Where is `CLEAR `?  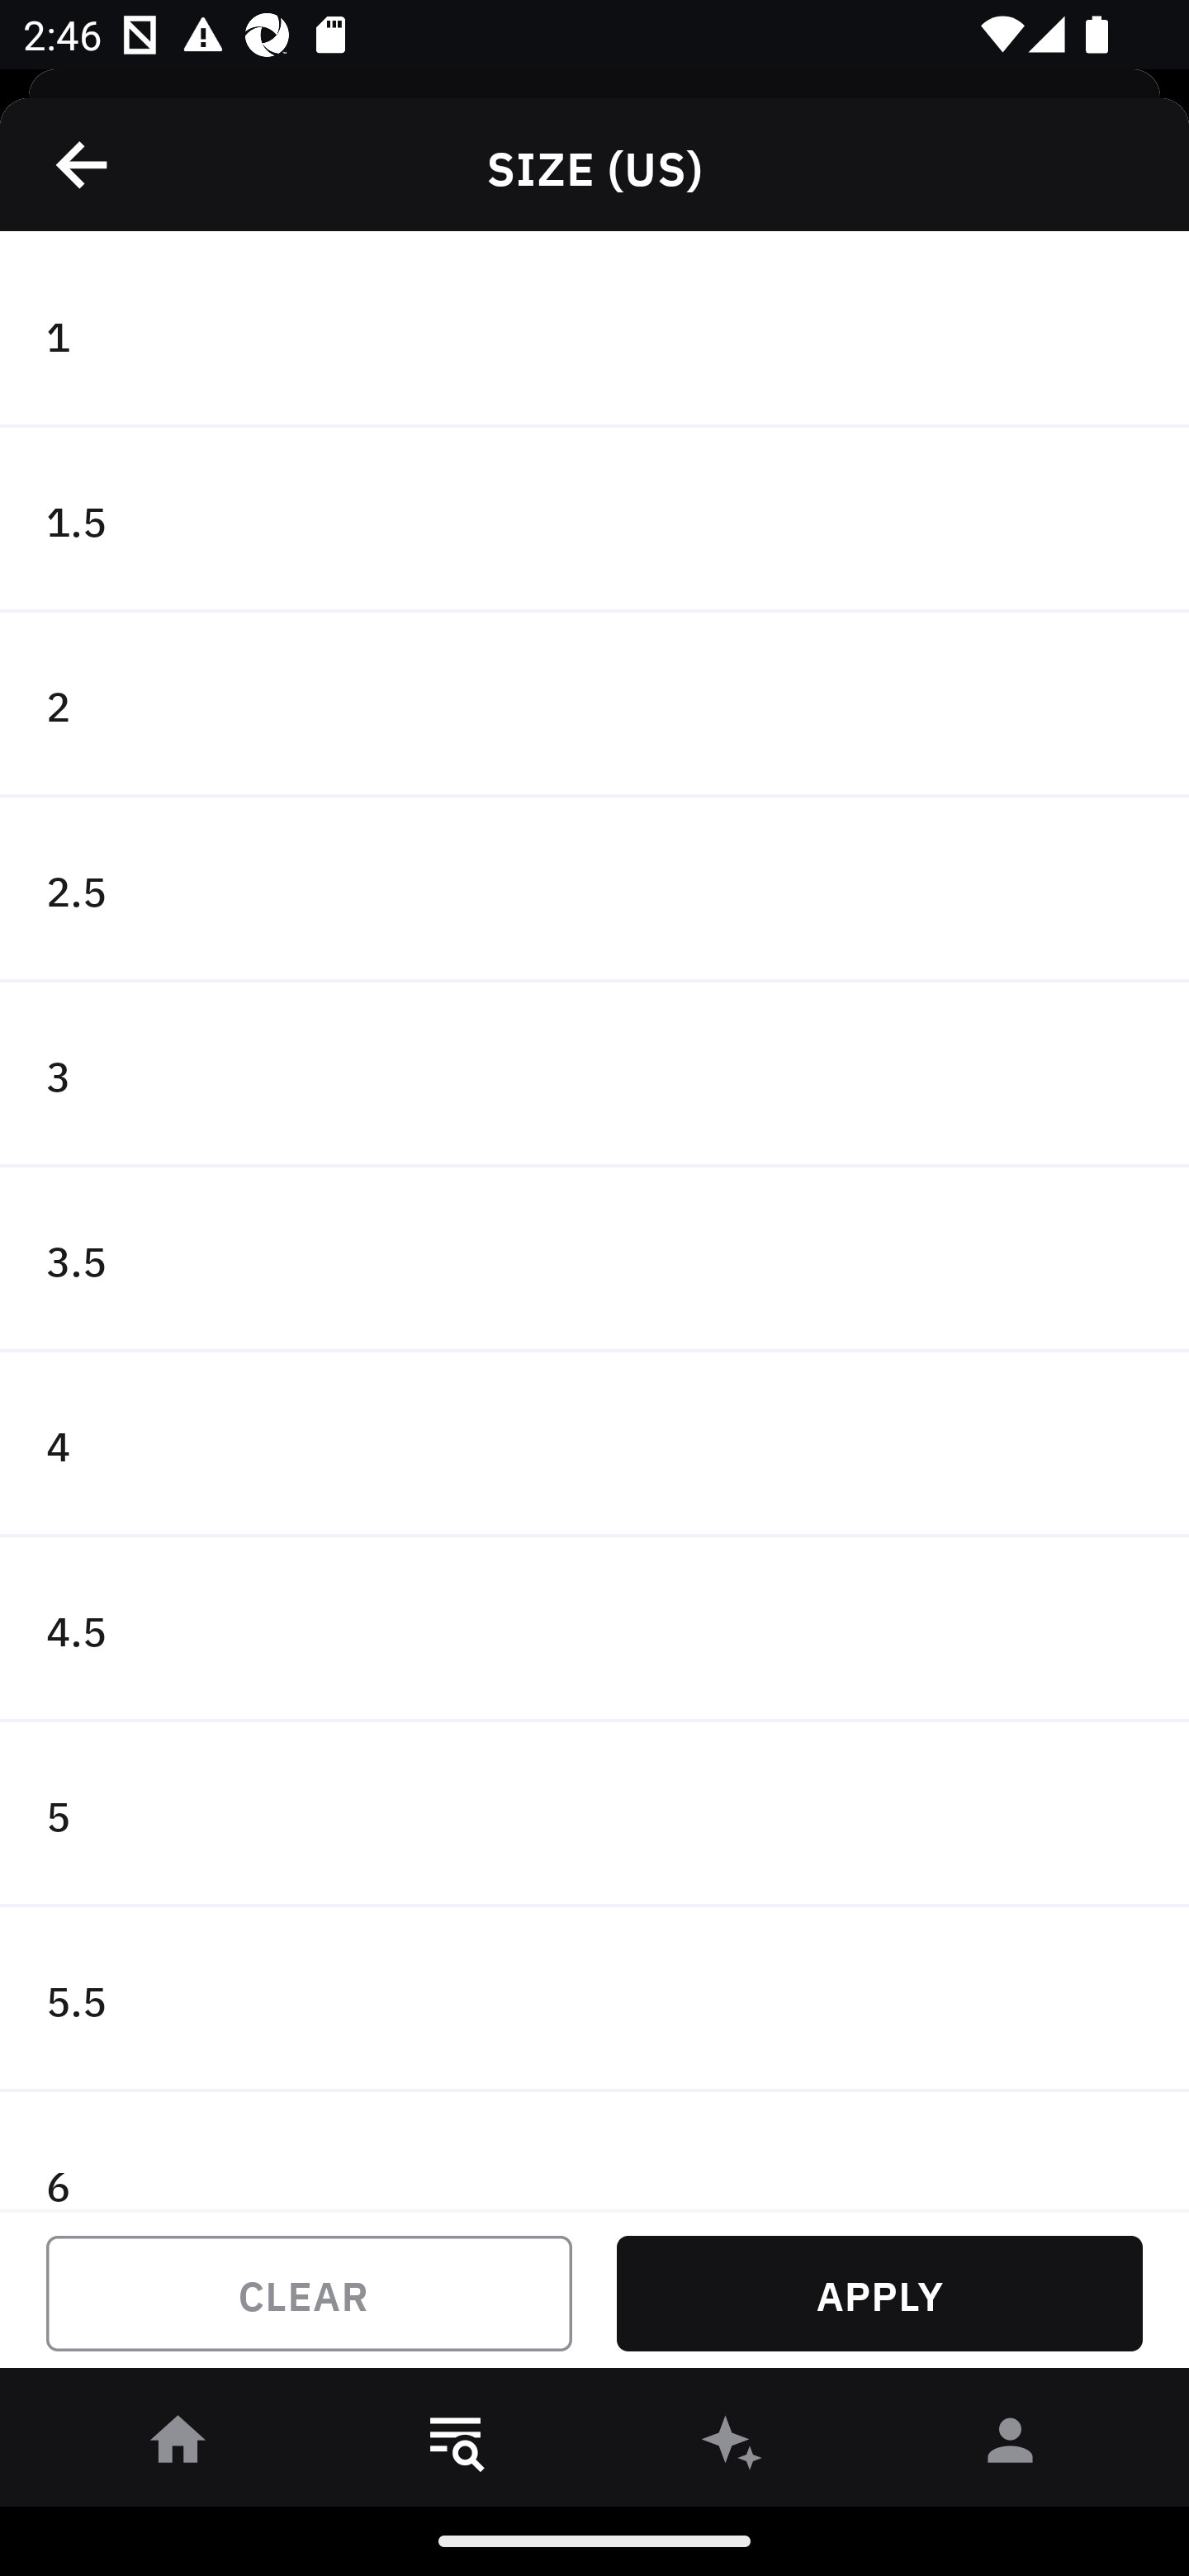 CLEAR  is located at coordinates (309, 2294).